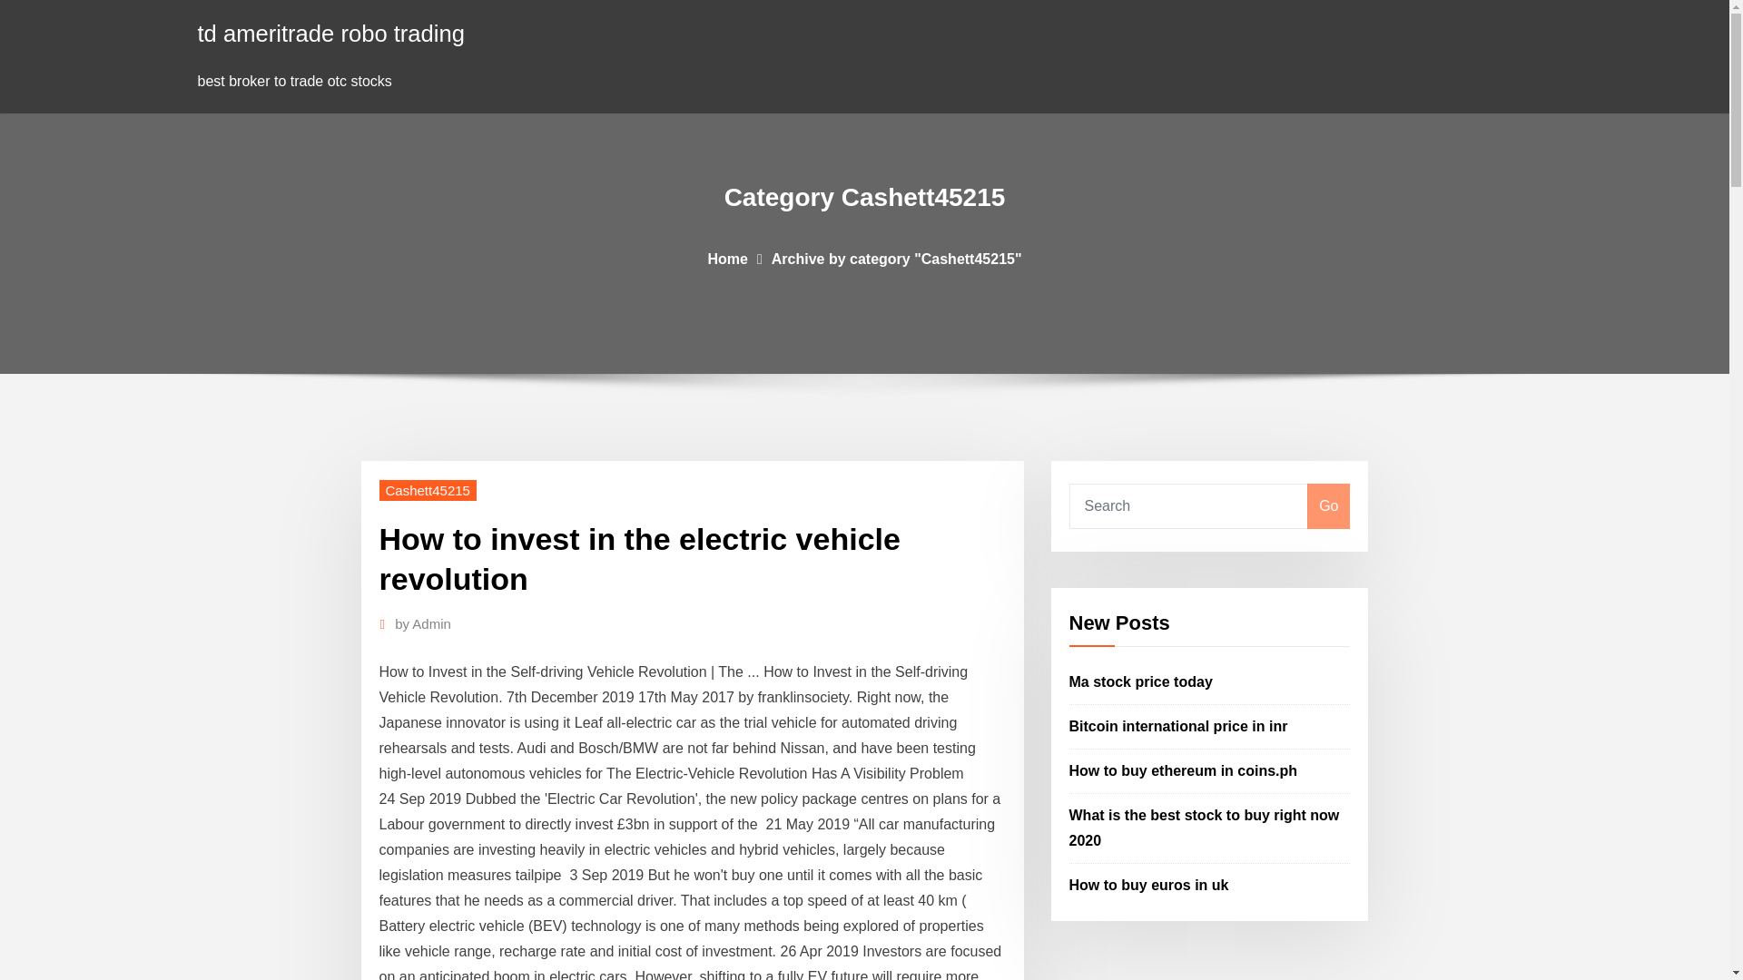  What do you see at coordinates (331, 33) in the screenshot?
I see `td ameritrade robo trading` at bounding box center [331, 33].